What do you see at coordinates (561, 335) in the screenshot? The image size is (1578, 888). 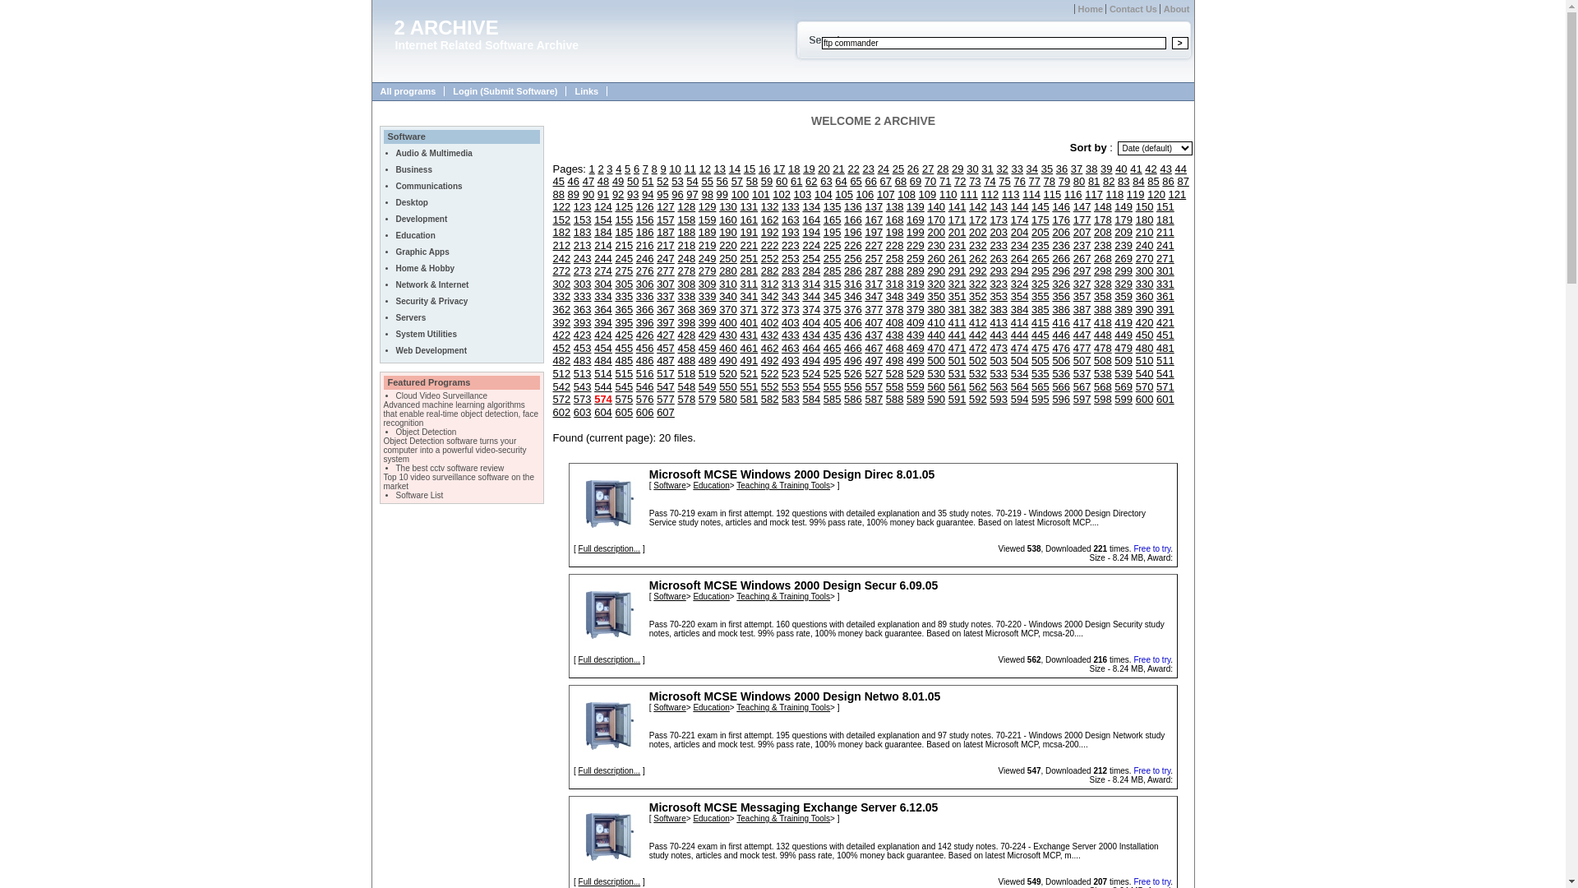 I see `422` at bounding box center [561, 335].